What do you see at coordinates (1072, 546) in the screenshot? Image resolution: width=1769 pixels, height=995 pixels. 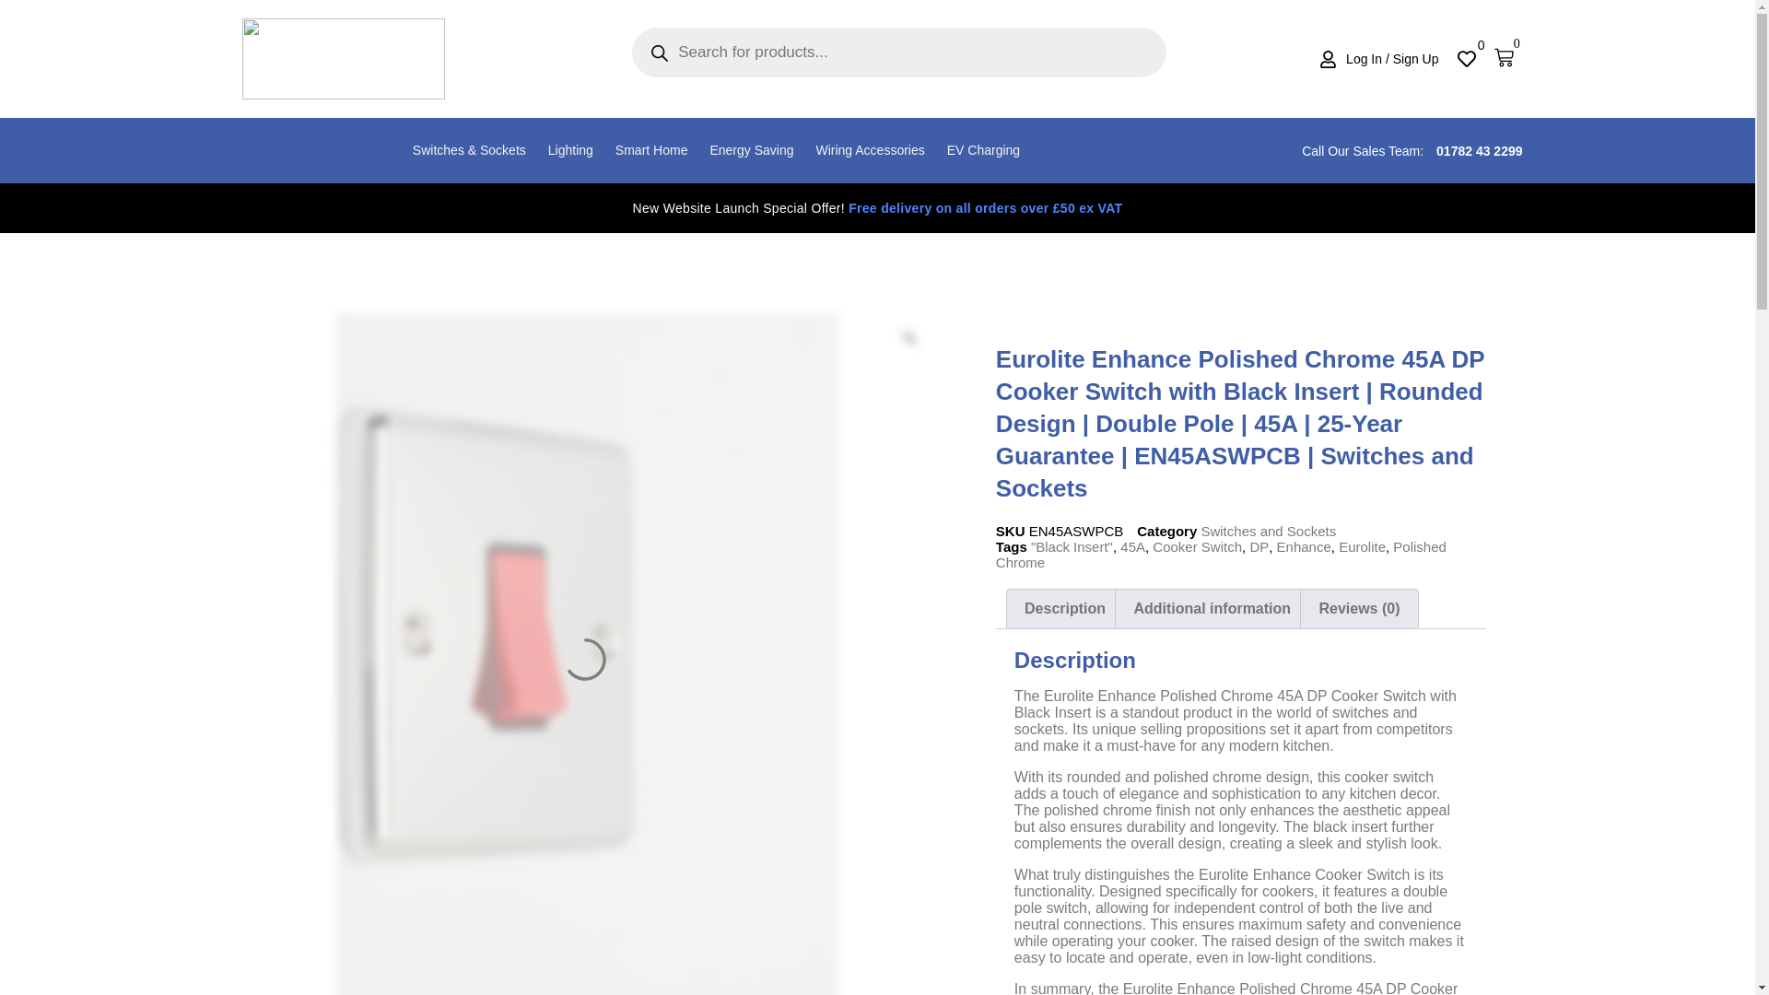 I see `"Black Insert"` at bounding box center [1072, 546].